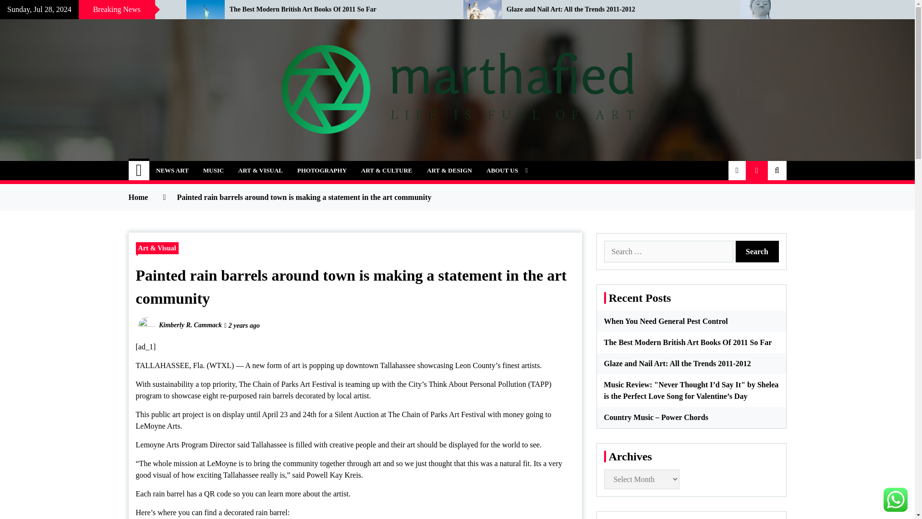 This screenshot has height=519, width=922. What do you see at coordinates (339, 10) in the screenshot?
I see `The Best Modern British Art Books Of 2011 So Far` at bounding box center [339, 10].